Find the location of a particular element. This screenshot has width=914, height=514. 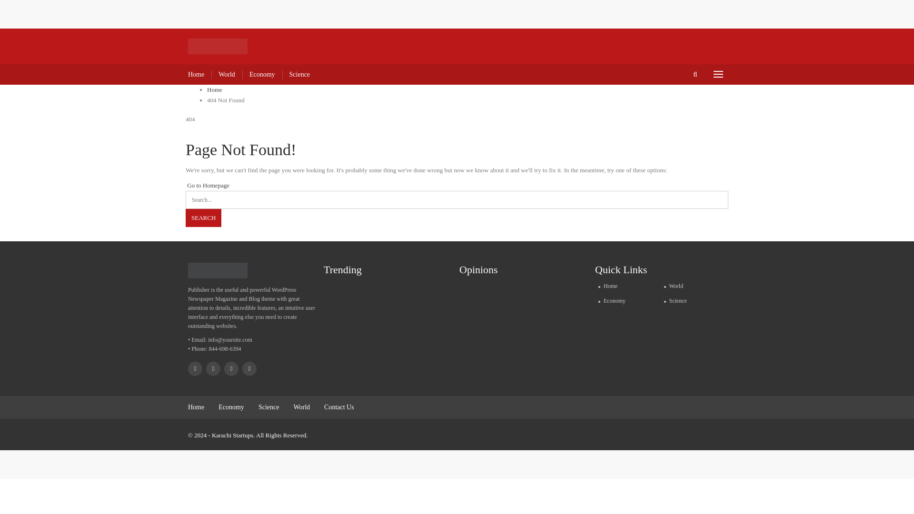

Science is located at coordinates (694, 300).